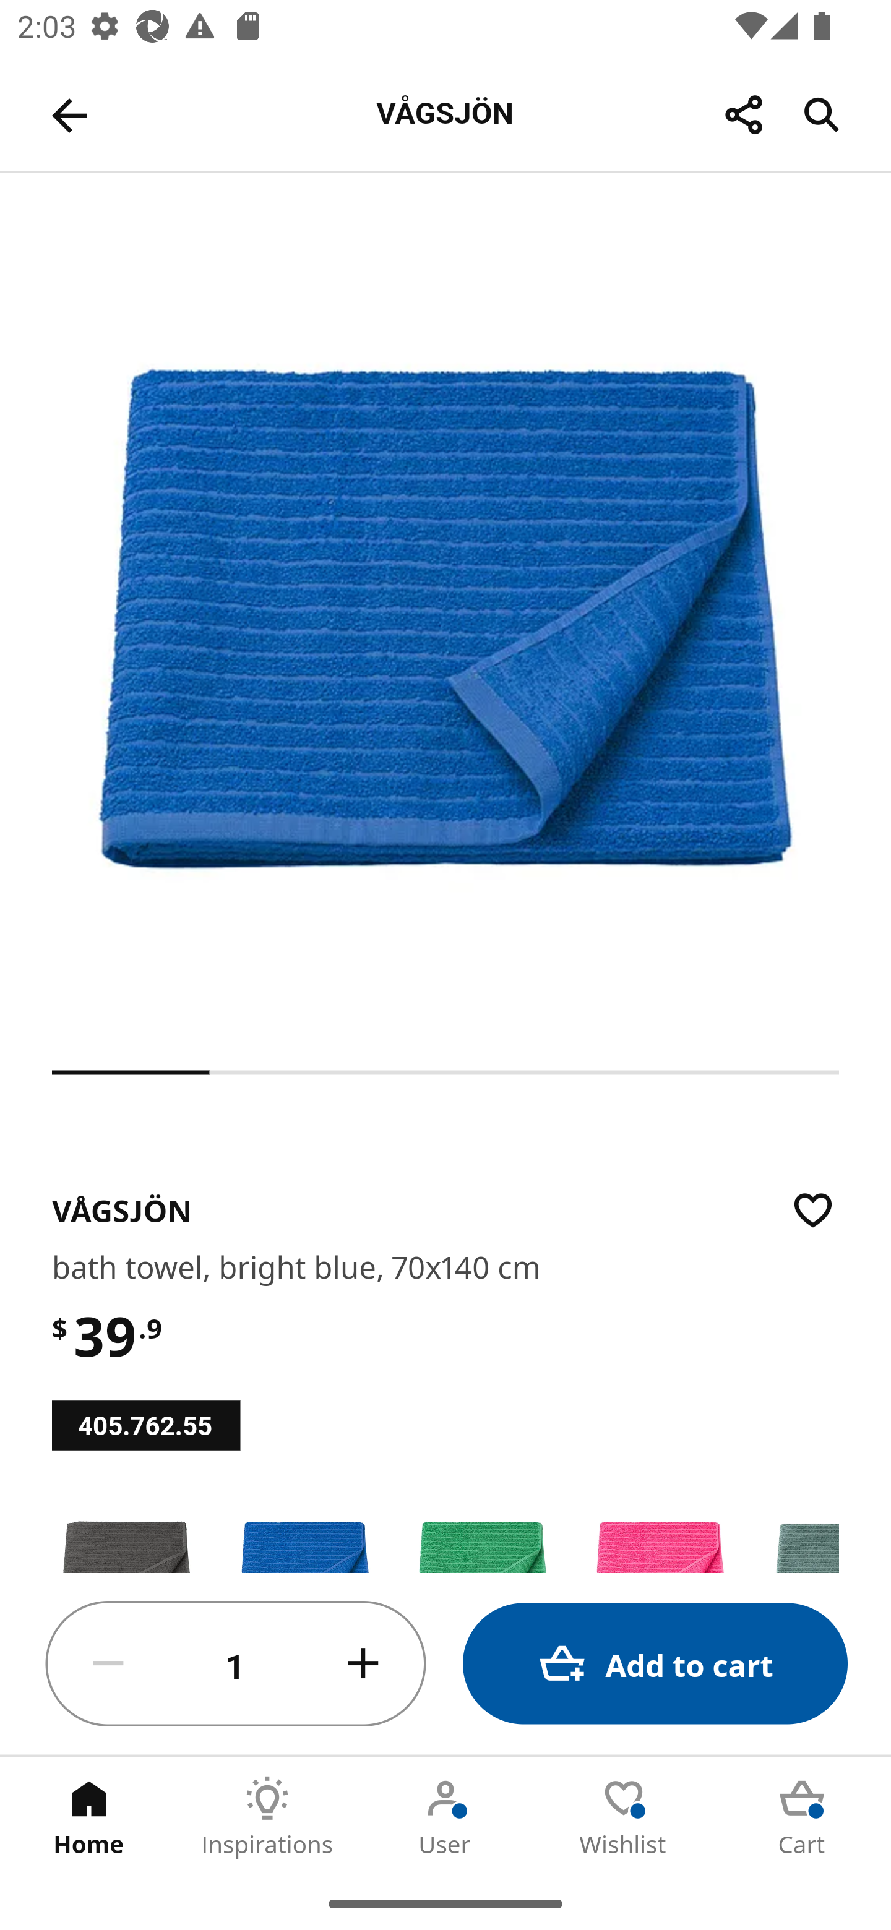 The width and height of the screenshot is (891, 1930). I want to click on Cart
Tab 5 of 5, so click(802, 1817).